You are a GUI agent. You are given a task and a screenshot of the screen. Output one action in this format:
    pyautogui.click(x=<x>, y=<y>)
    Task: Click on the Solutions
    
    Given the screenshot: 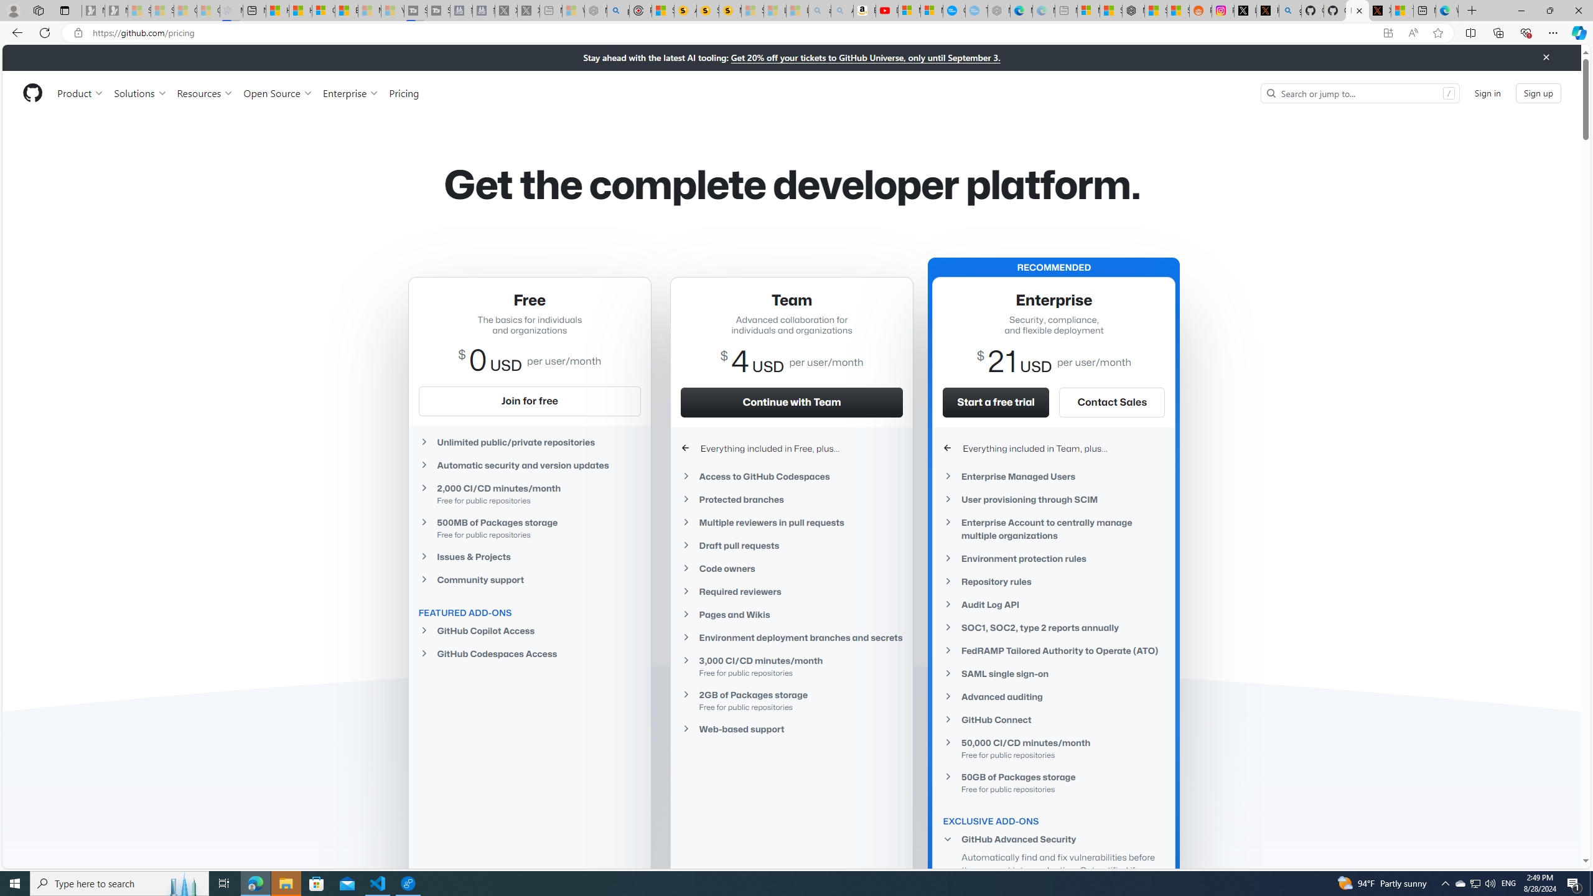 What is the action you would take?
    pyautogui.click(x=140, y=93)
    